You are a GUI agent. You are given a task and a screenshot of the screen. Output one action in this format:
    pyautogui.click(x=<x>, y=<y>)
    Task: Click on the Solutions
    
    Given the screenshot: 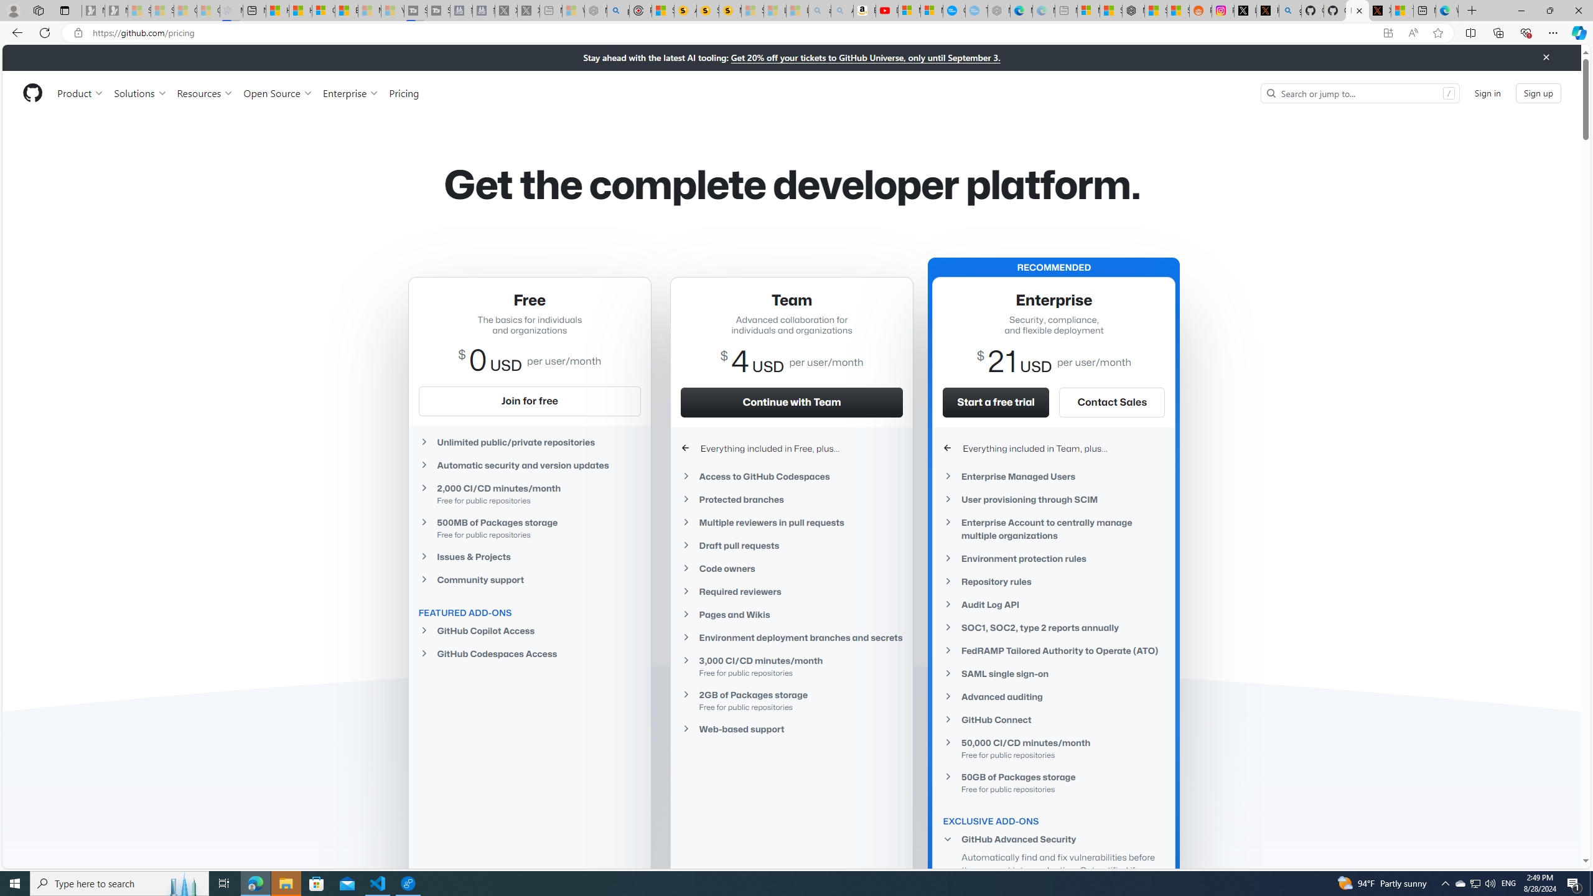 What is the action you would take?
    pyautogui.click(x=140, y=93)
    